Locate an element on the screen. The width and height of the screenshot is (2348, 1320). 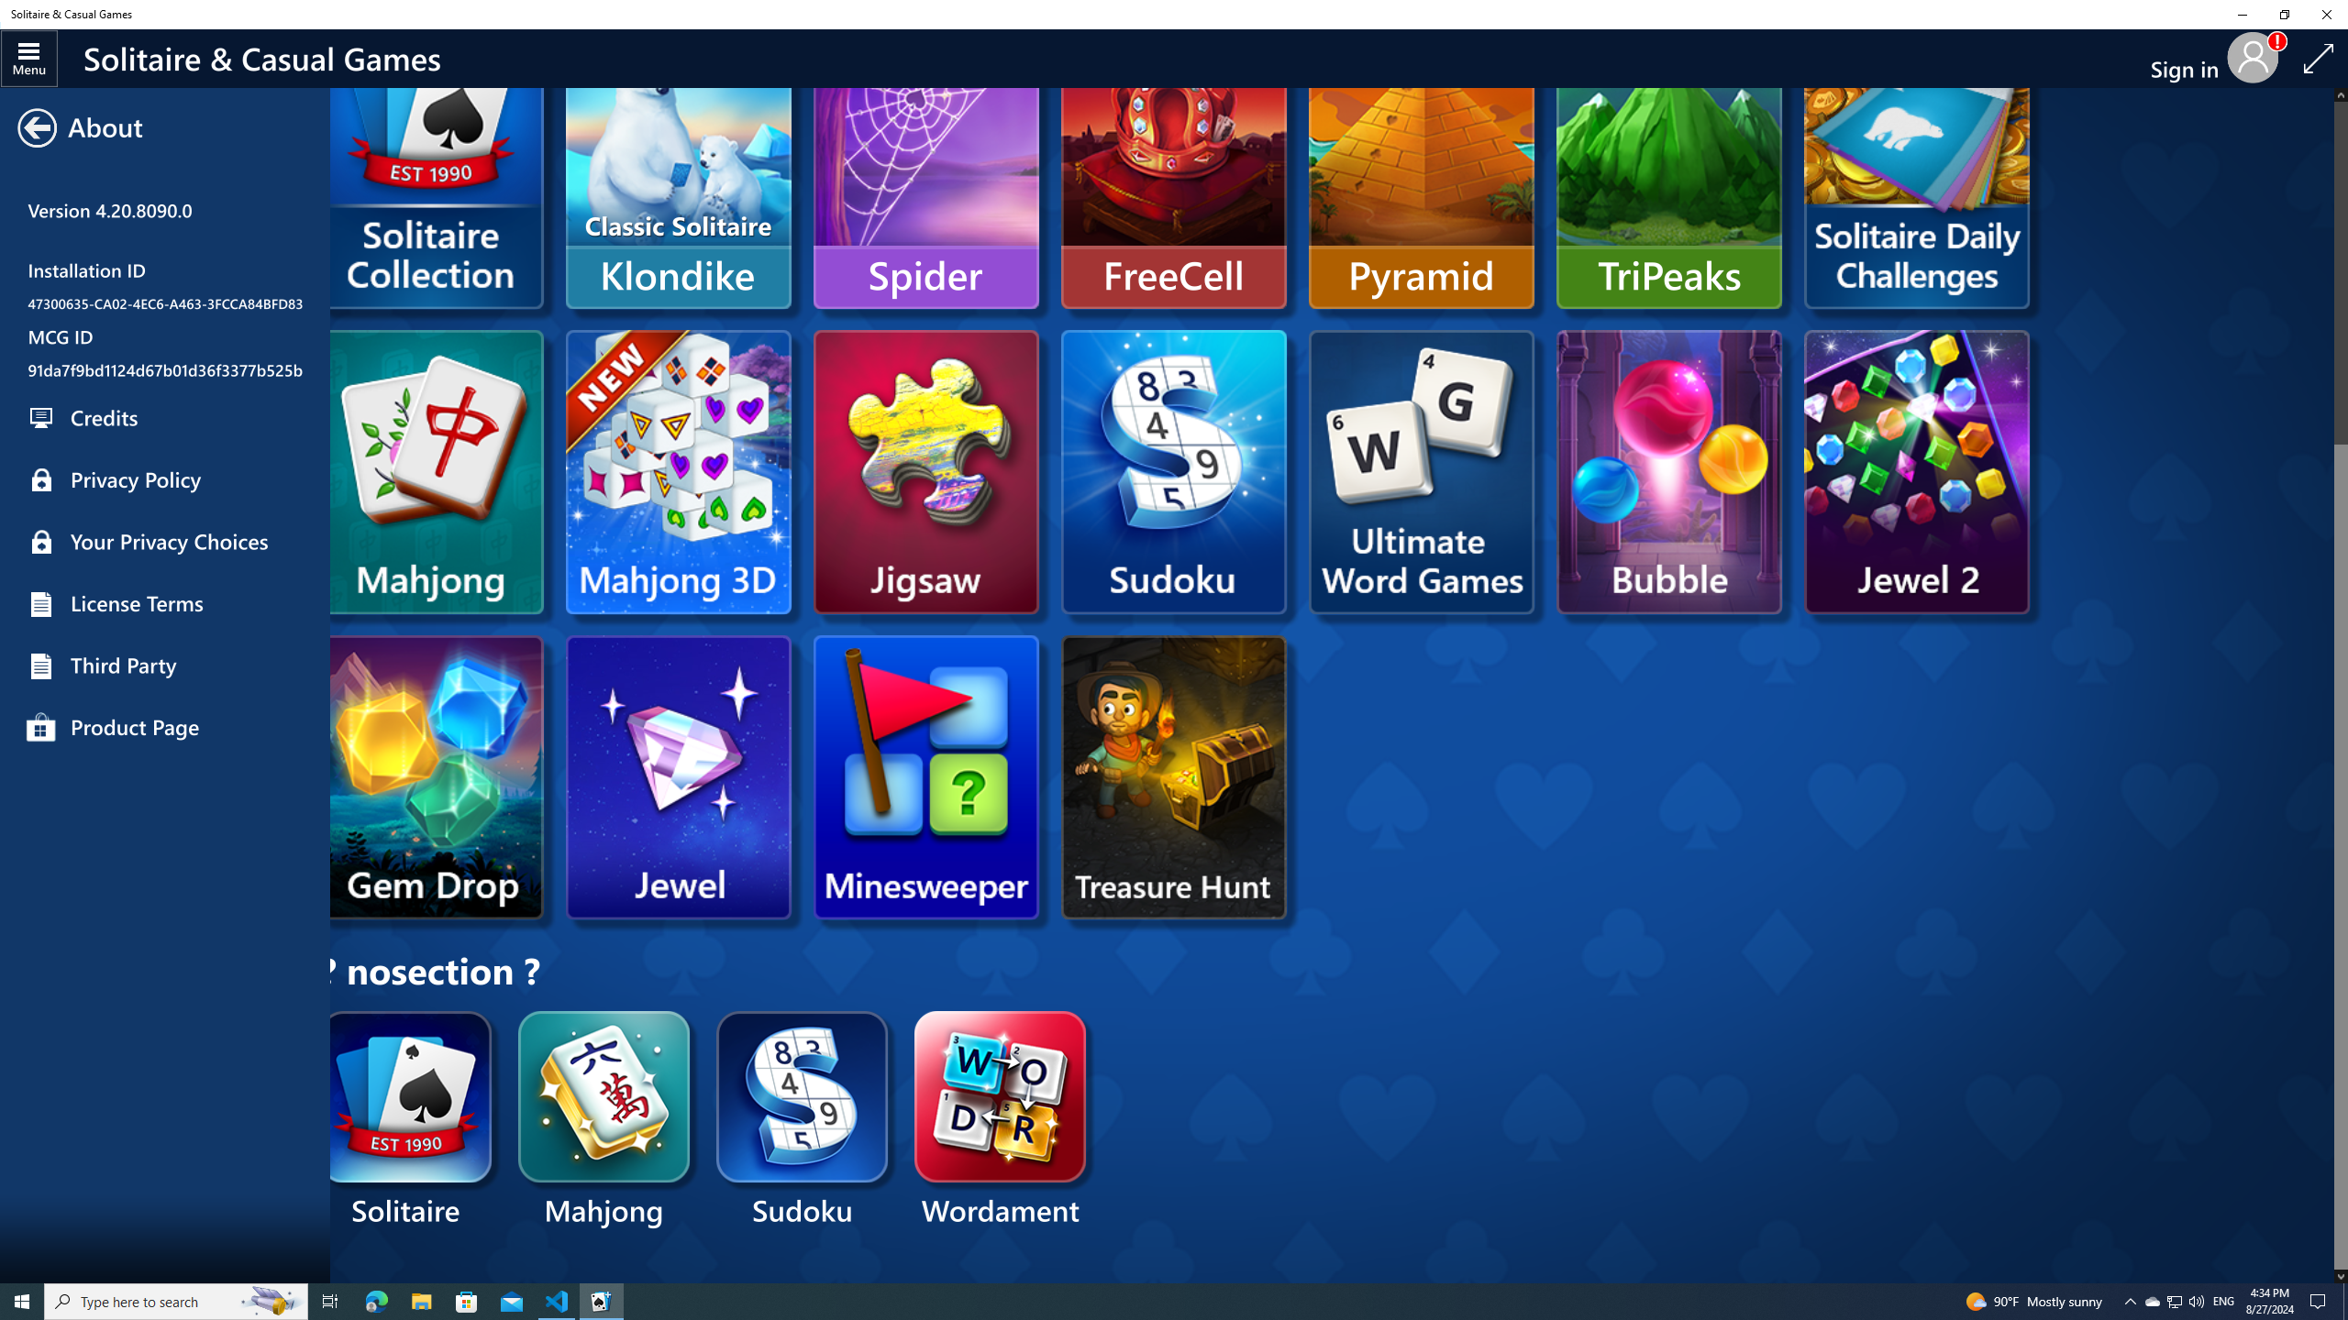
Mahjong is located at coordinates (604, 1121).